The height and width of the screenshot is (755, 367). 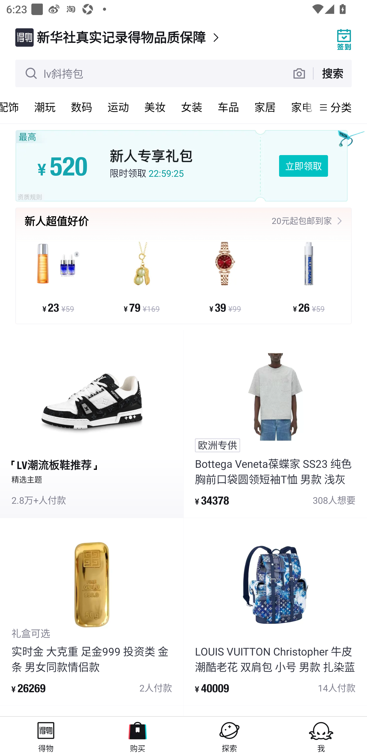 What do you see at coordinates (58, 276) in the screenshot?
I see `¥ 23 ¥59` at bounding box center [58, 276].